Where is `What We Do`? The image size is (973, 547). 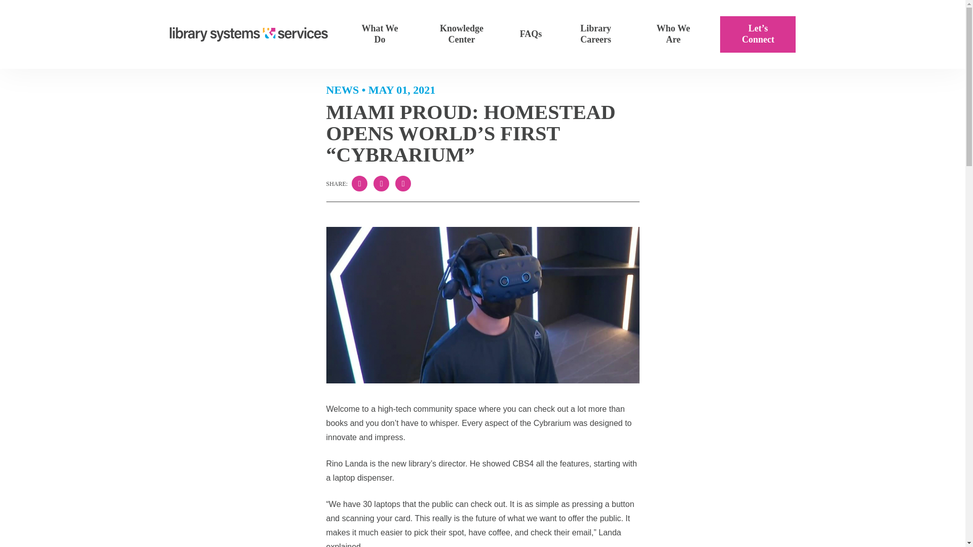
What We Do is located at coordinates (380, 34).